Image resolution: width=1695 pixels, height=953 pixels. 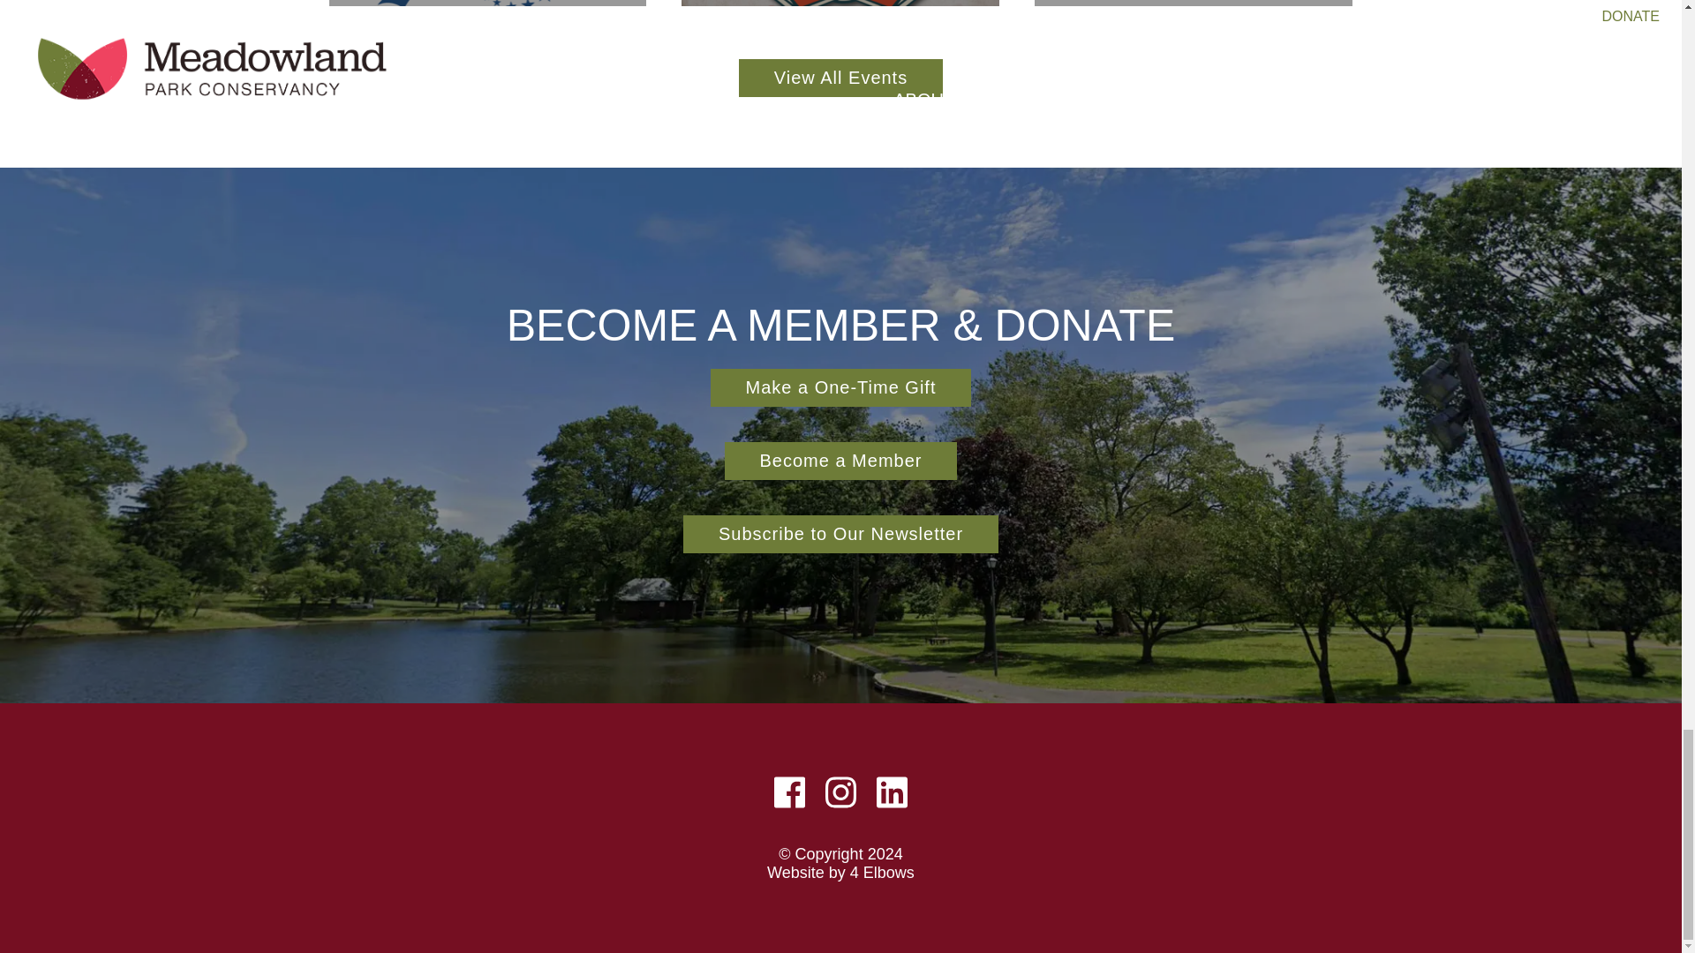 What do you see at coordinates (883, 872) in the screenshot?
I see `Become a Member` at bounding box center [883, 872].